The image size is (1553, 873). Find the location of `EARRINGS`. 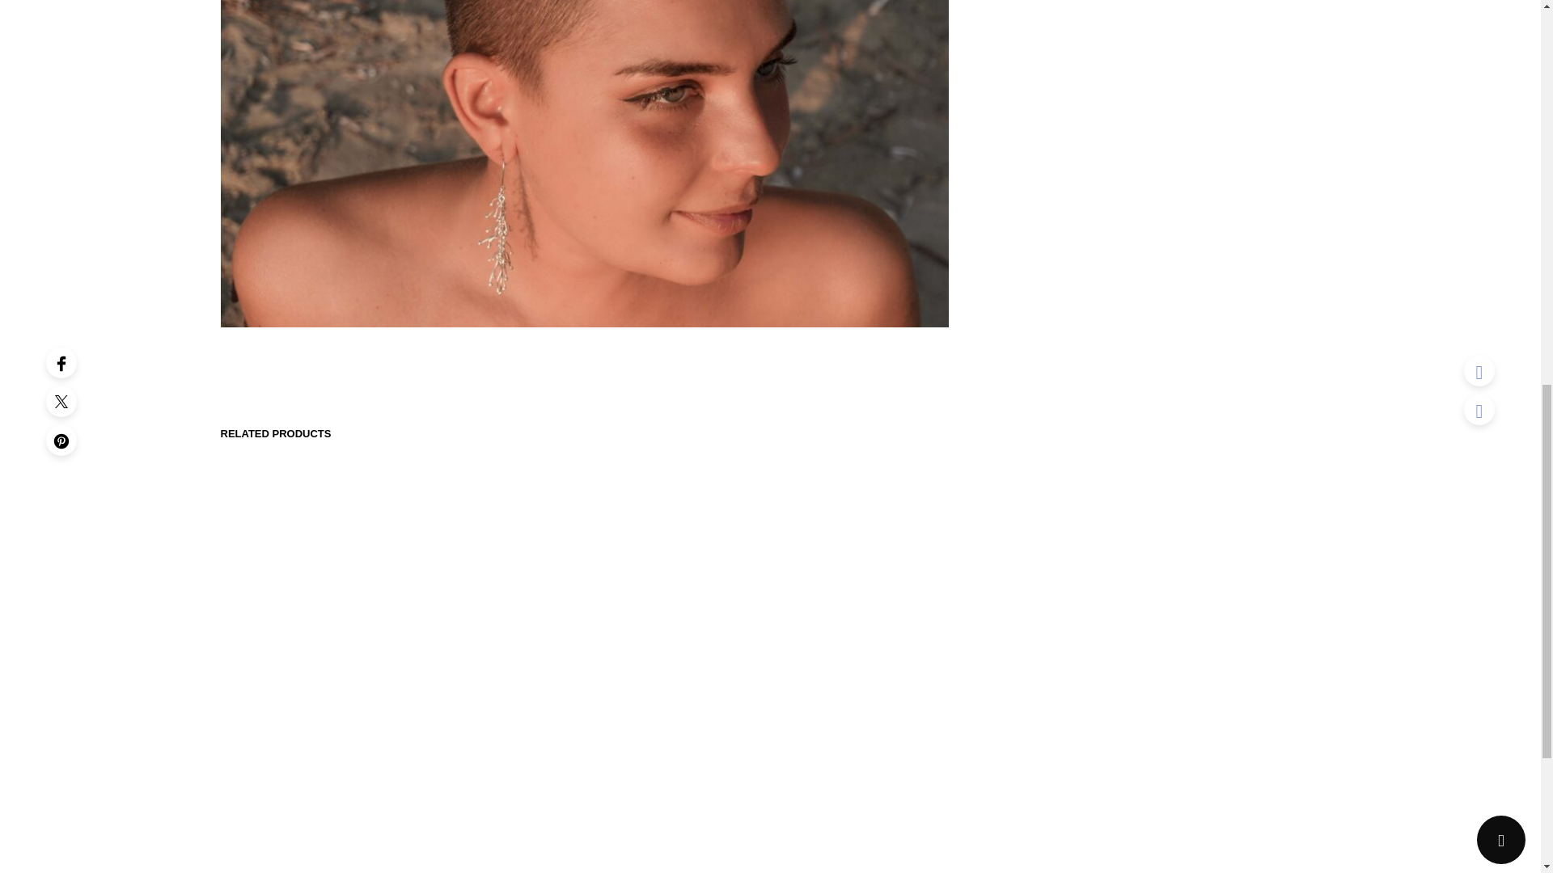

EARRINGS is located at coordinates (1142, 356).